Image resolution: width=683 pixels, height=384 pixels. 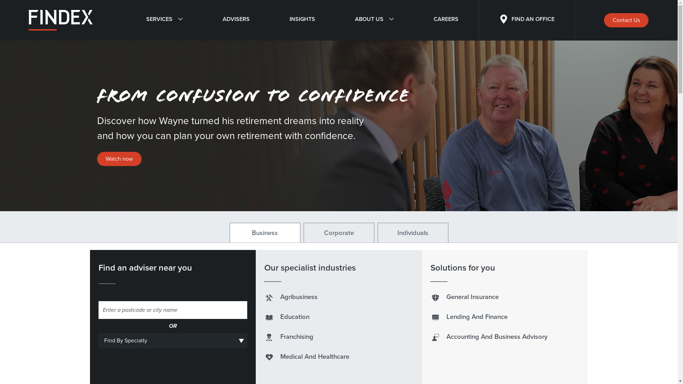 What do you see at coordinates (446, 20) in the screenshot?
I see `CAREERS` at bounding box center [446, 20].